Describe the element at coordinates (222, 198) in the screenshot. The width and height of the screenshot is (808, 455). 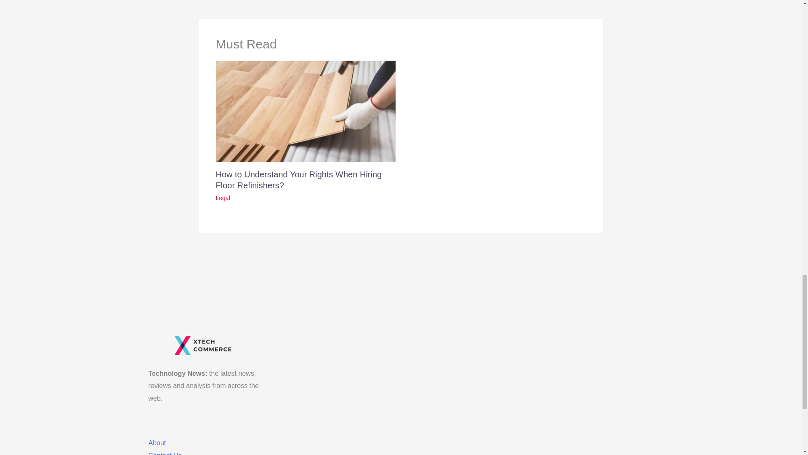
I see `Legal` at that location.